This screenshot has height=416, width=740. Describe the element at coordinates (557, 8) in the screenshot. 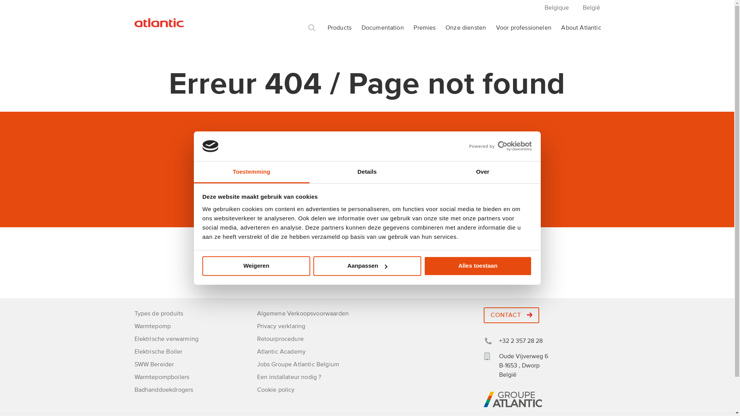

I see `Belgique` at that location.